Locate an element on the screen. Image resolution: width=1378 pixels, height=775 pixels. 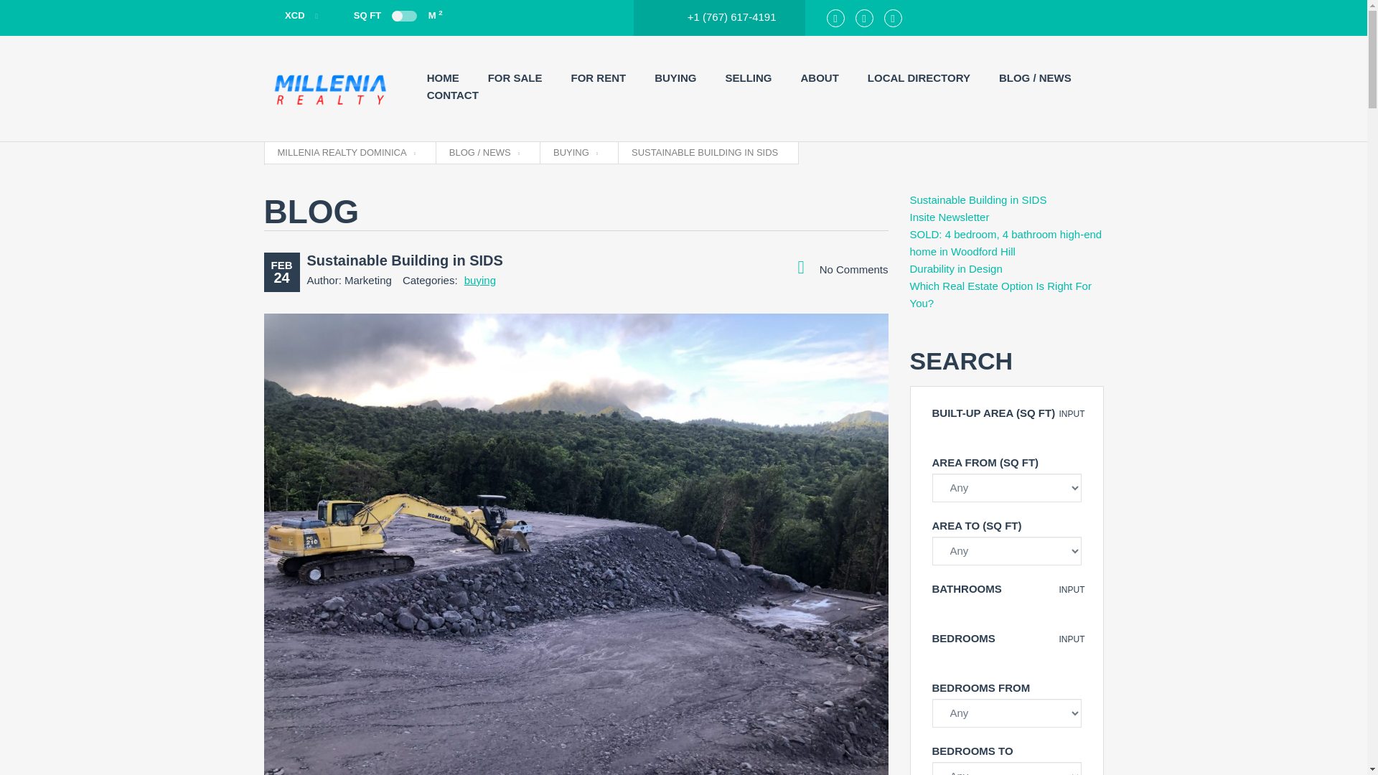
FOR SALE is located at coordinates (515, 77).